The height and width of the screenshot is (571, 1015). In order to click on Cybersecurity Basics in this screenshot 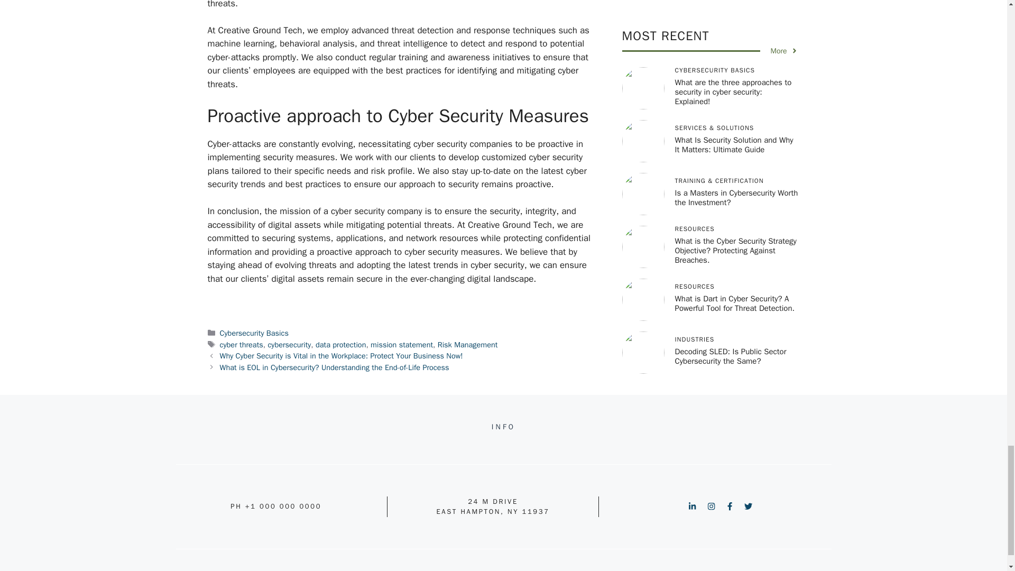, I will do `click(254, 333)`.